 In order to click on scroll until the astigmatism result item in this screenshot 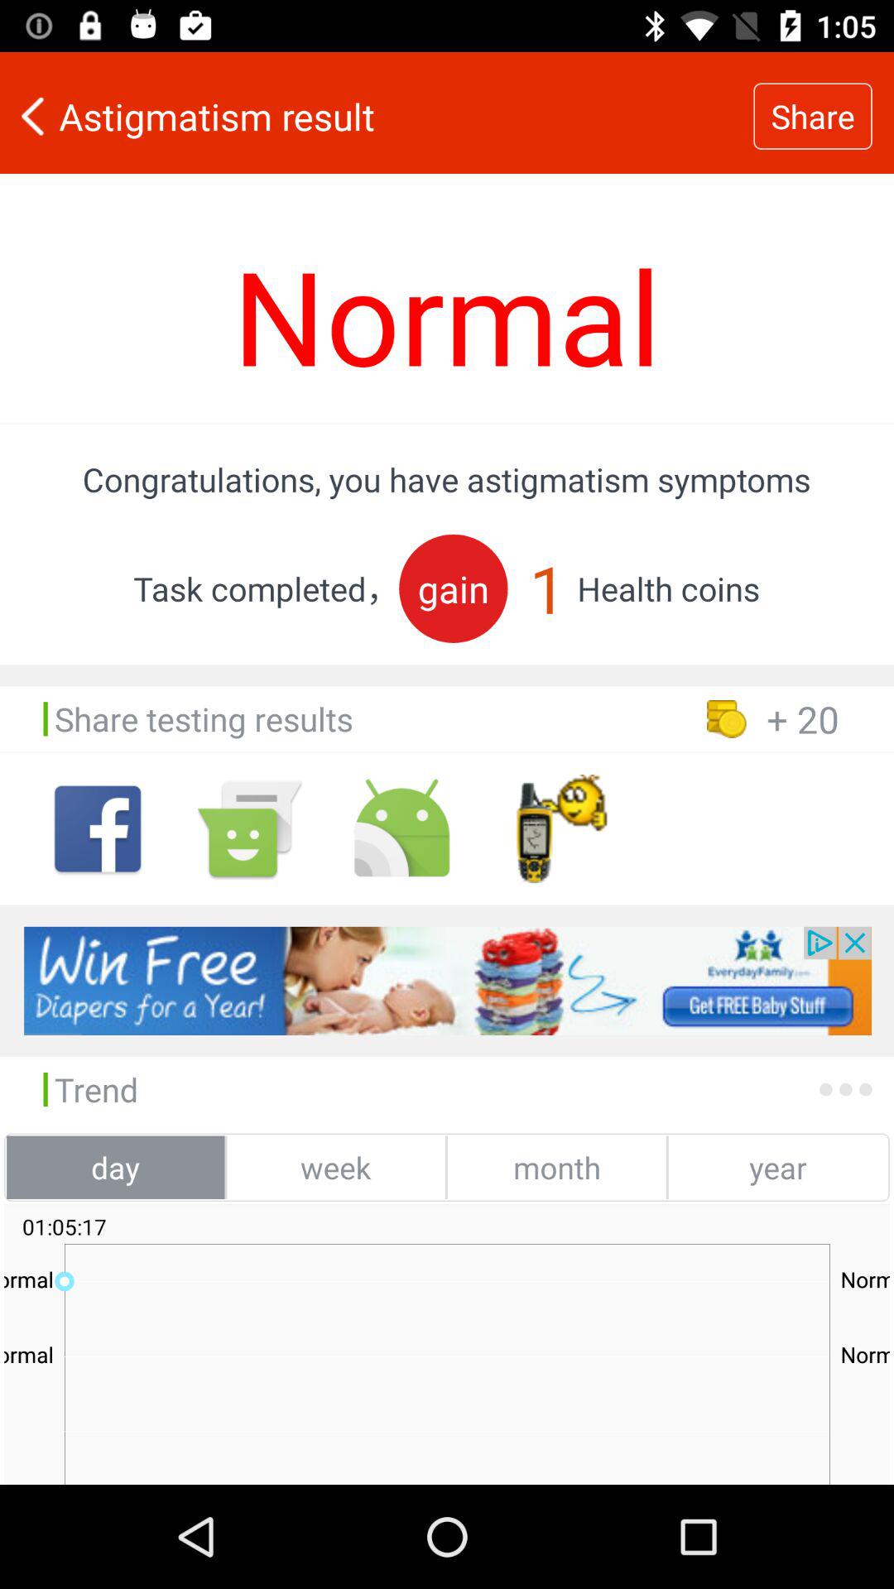, I will do `click(377, 116)`.